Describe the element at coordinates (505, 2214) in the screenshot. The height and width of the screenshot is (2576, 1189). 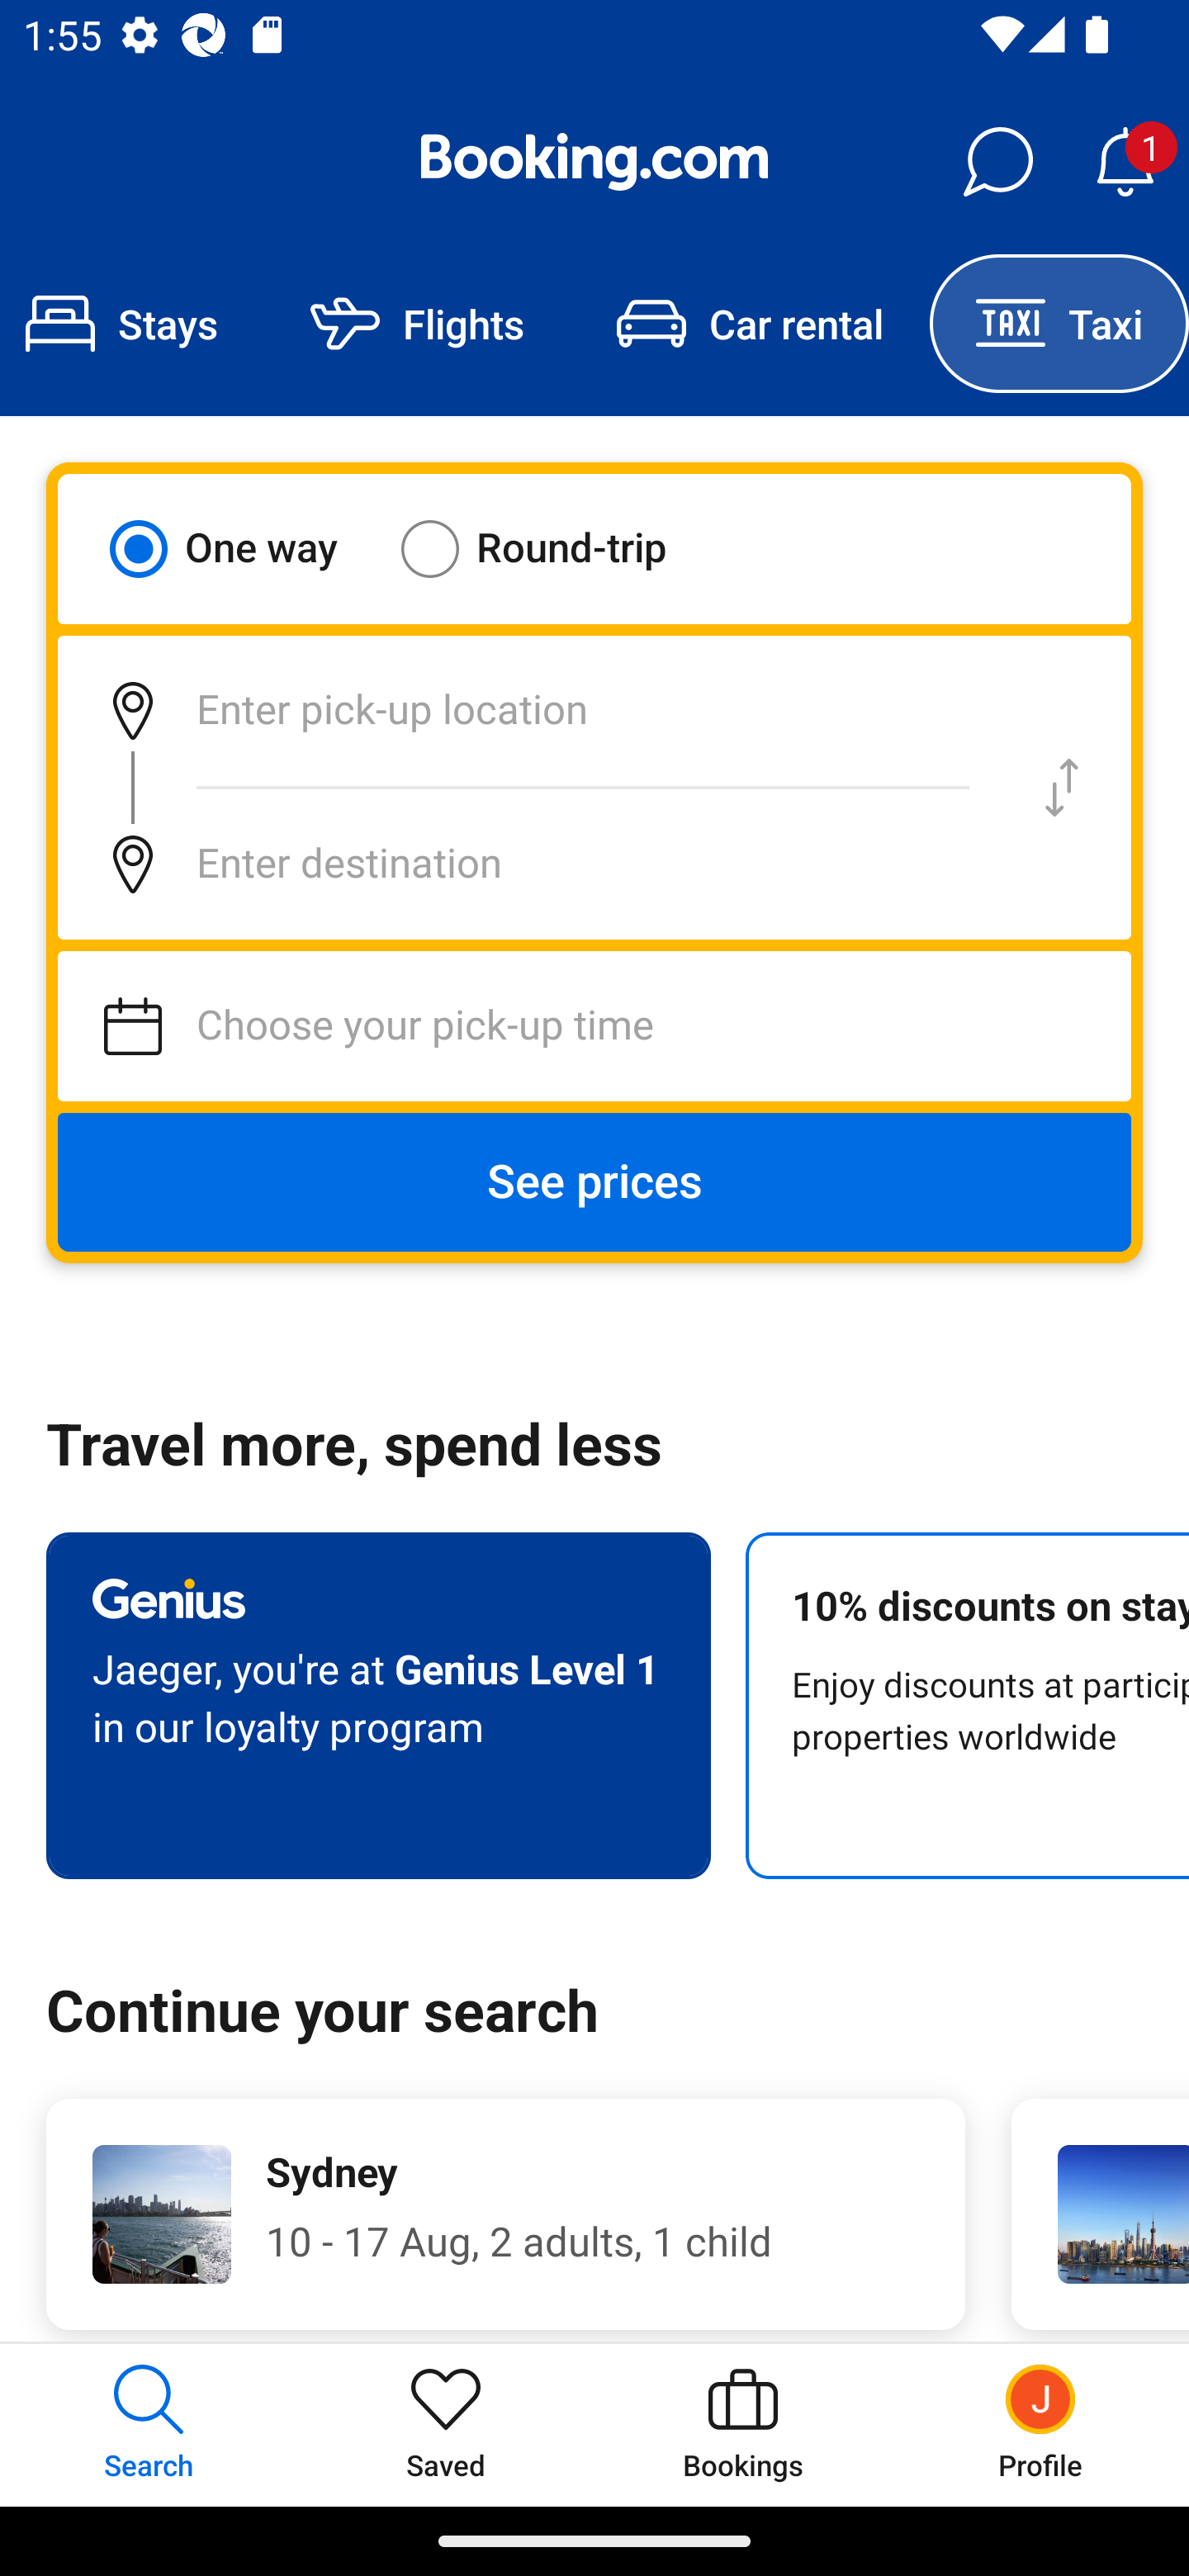
I see `Sydney 10 - 17 Aug, 2 adults, 1 child` at that location.